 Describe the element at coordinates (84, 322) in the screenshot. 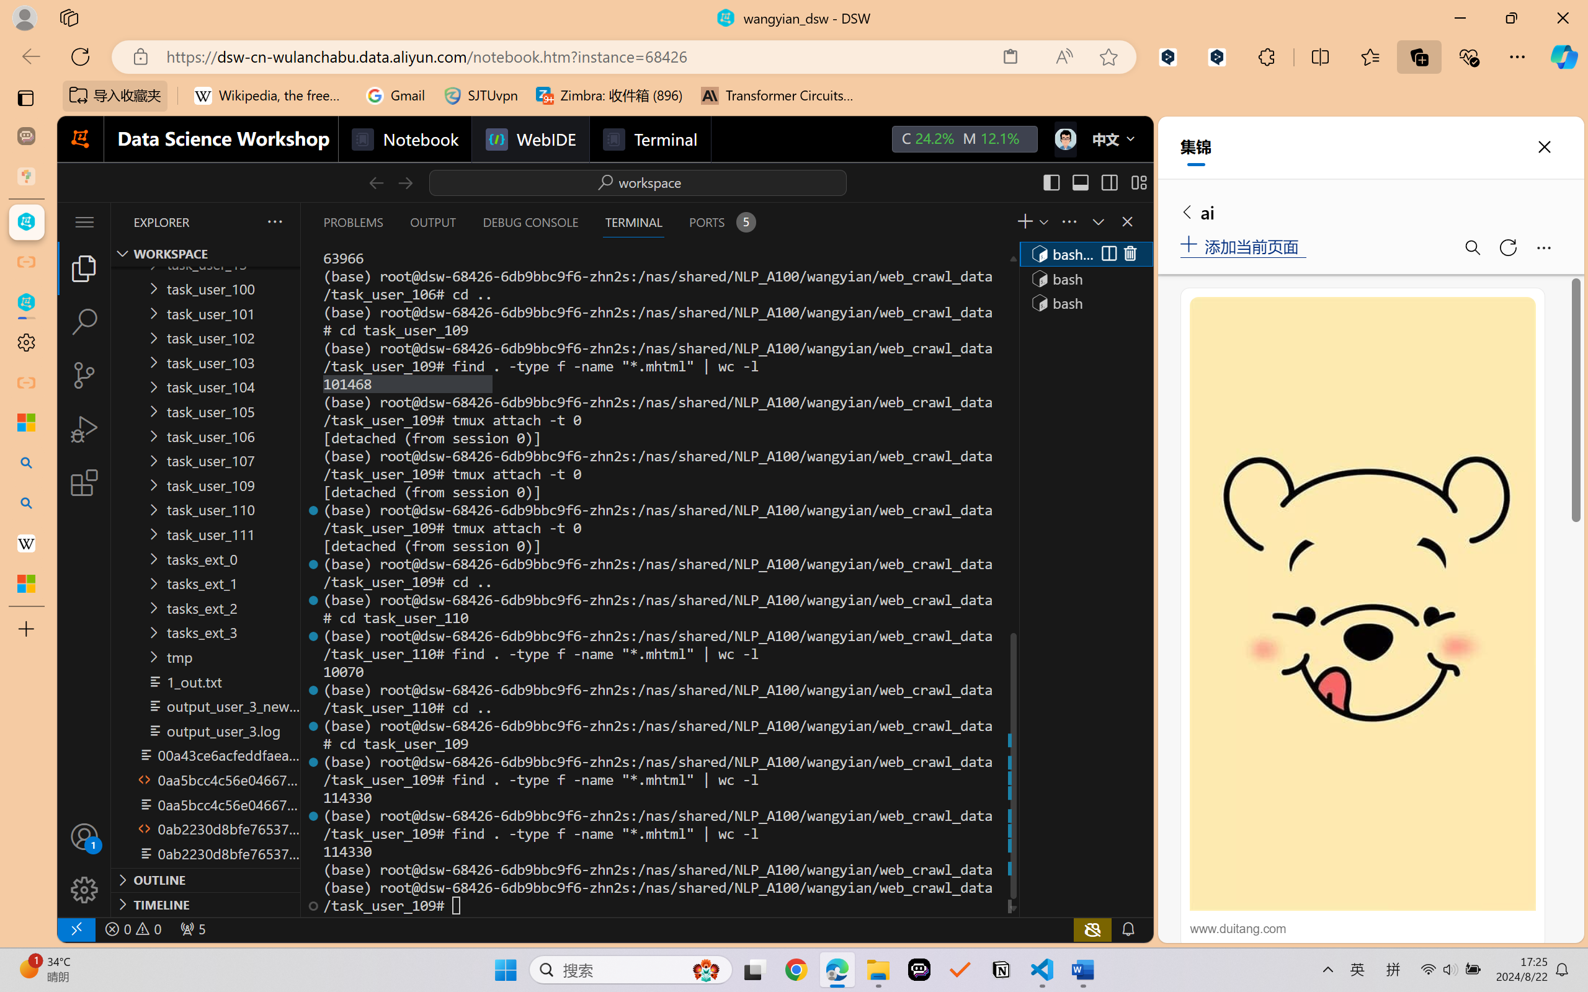

I see `Search (Ctrl+Shift+F)` at that location.